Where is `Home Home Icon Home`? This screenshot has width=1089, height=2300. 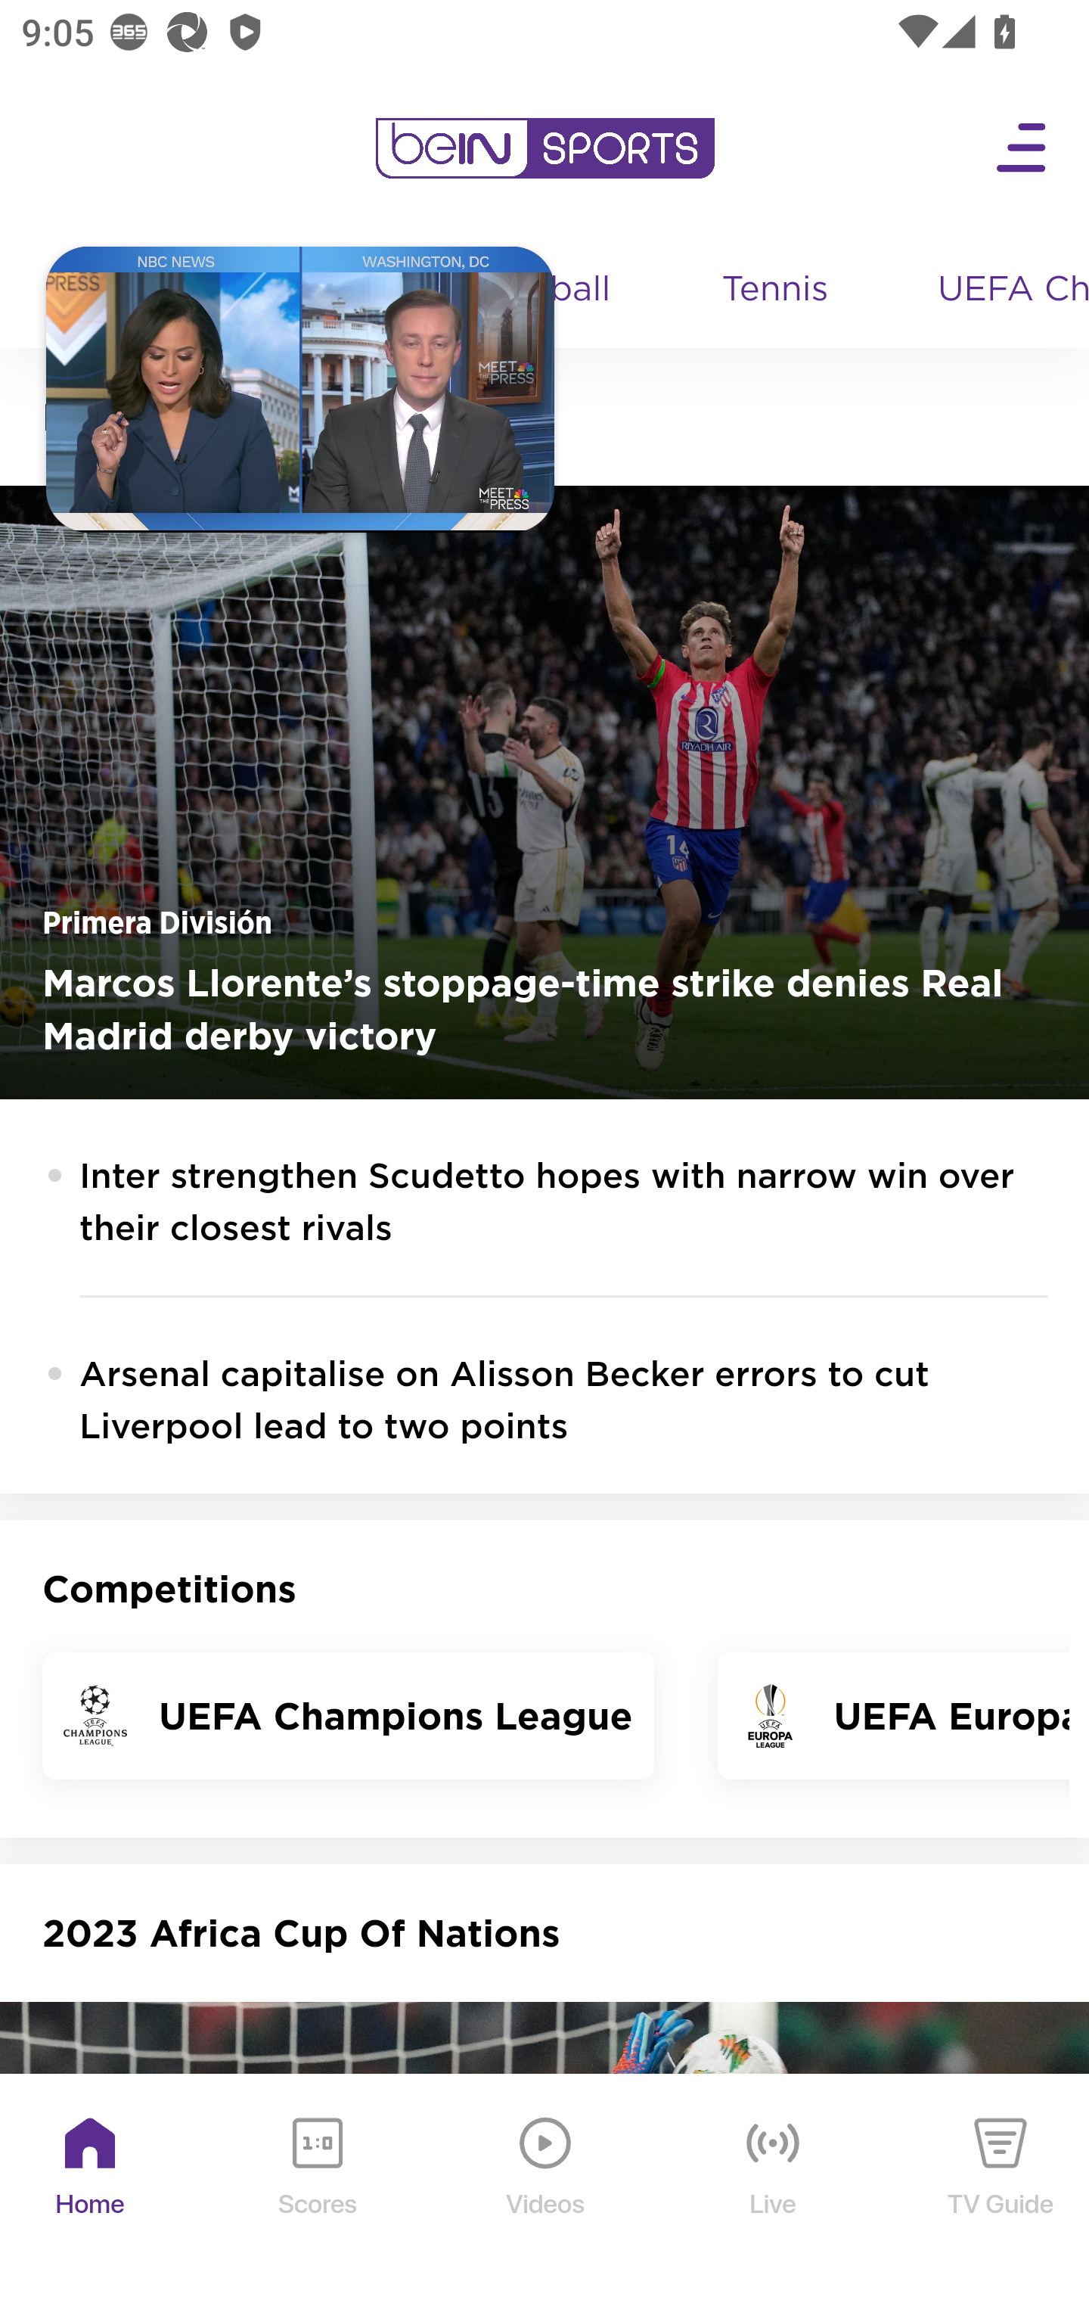 Home Home Icon Home is located at coordinates (91, 2188).